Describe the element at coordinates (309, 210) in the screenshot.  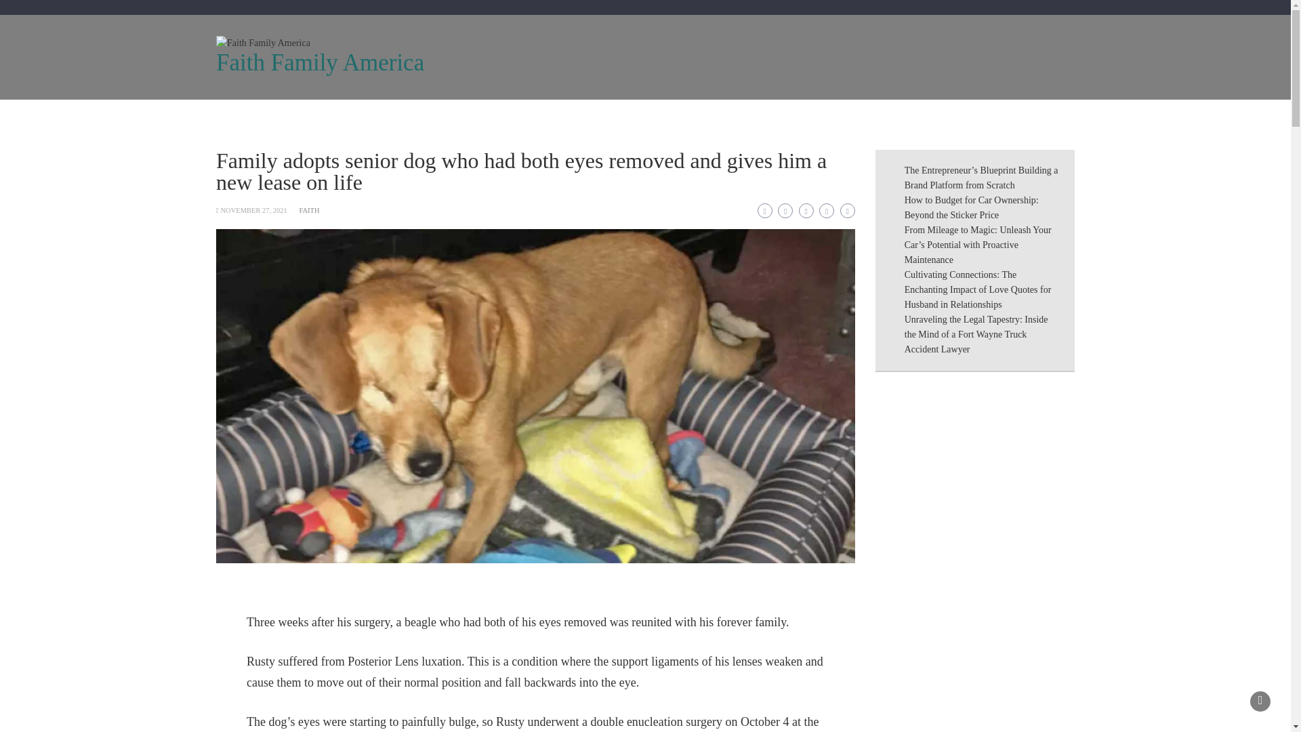
I see `FAITH` at that location.